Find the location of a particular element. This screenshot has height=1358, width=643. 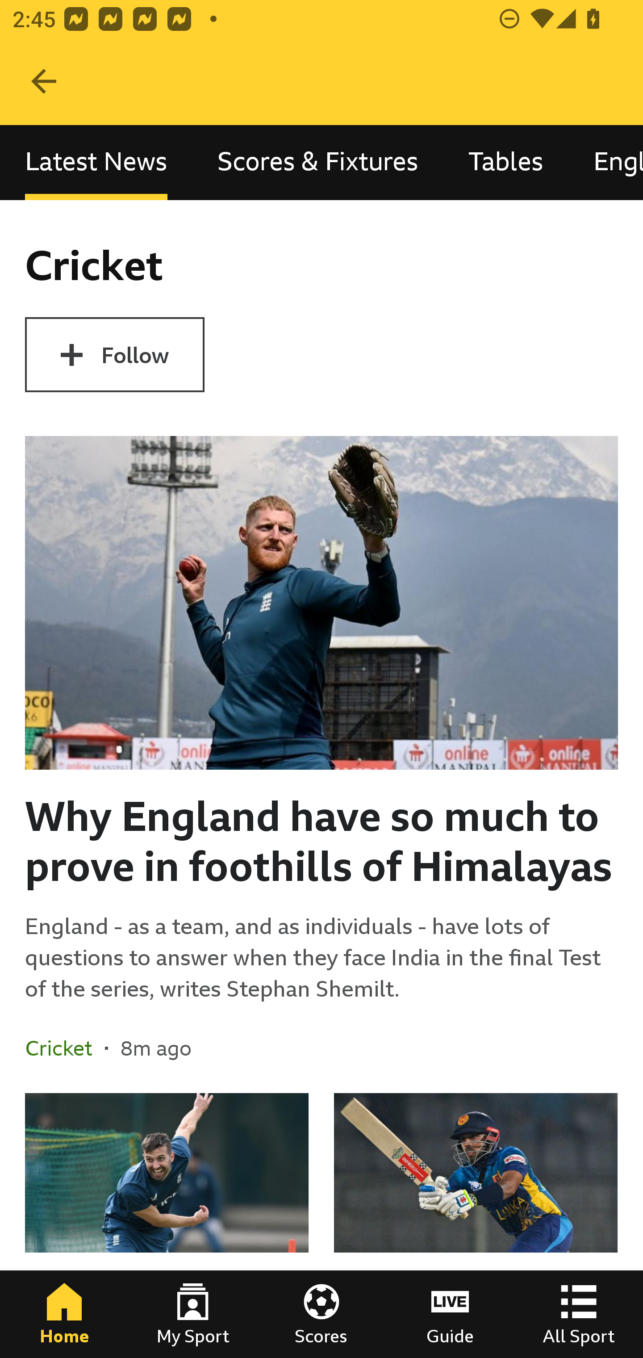

Latest News, selected Latest News is located at coordinates (96, 162).